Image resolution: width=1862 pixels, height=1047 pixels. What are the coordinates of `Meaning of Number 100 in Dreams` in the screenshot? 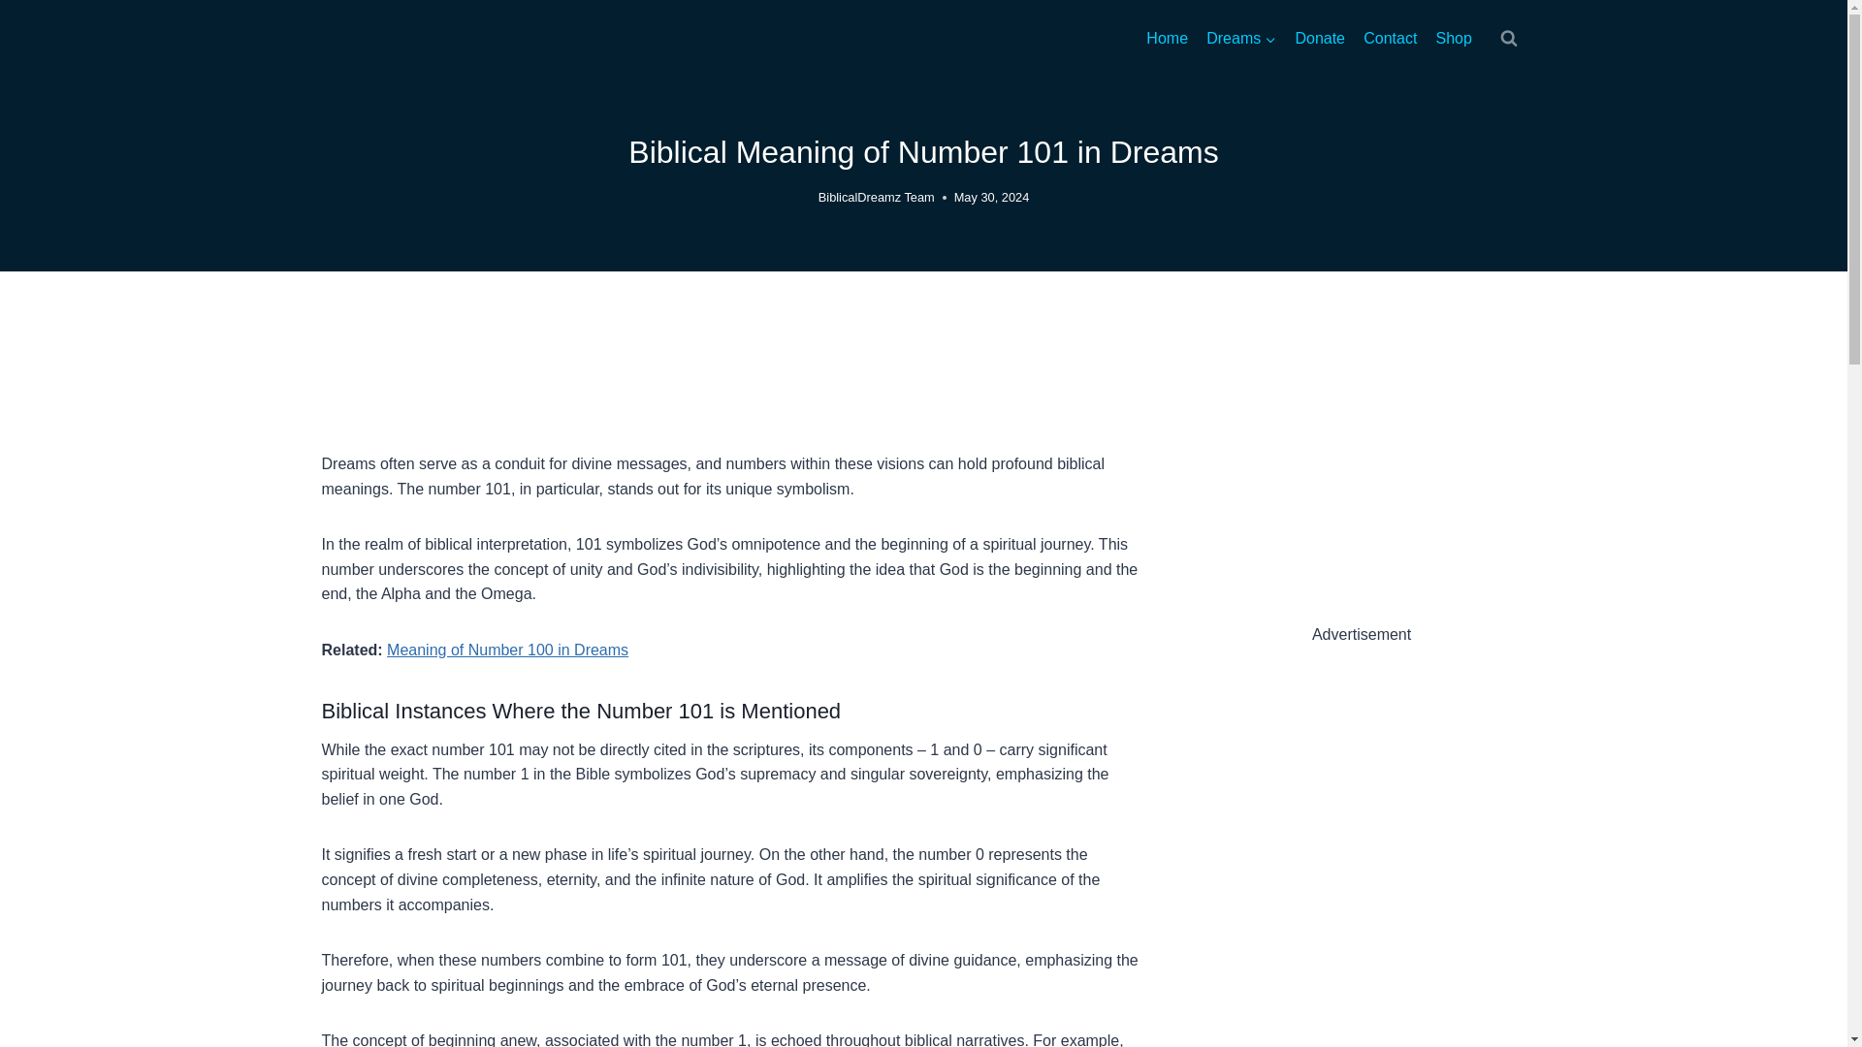 It's located at (508, 650).